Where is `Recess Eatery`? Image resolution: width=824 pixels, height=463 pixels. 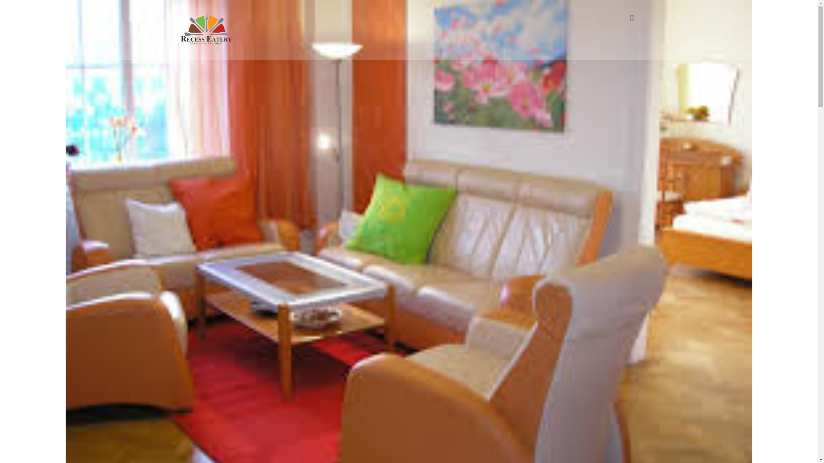
Recess Eatery is located at coordinates (206, 29).